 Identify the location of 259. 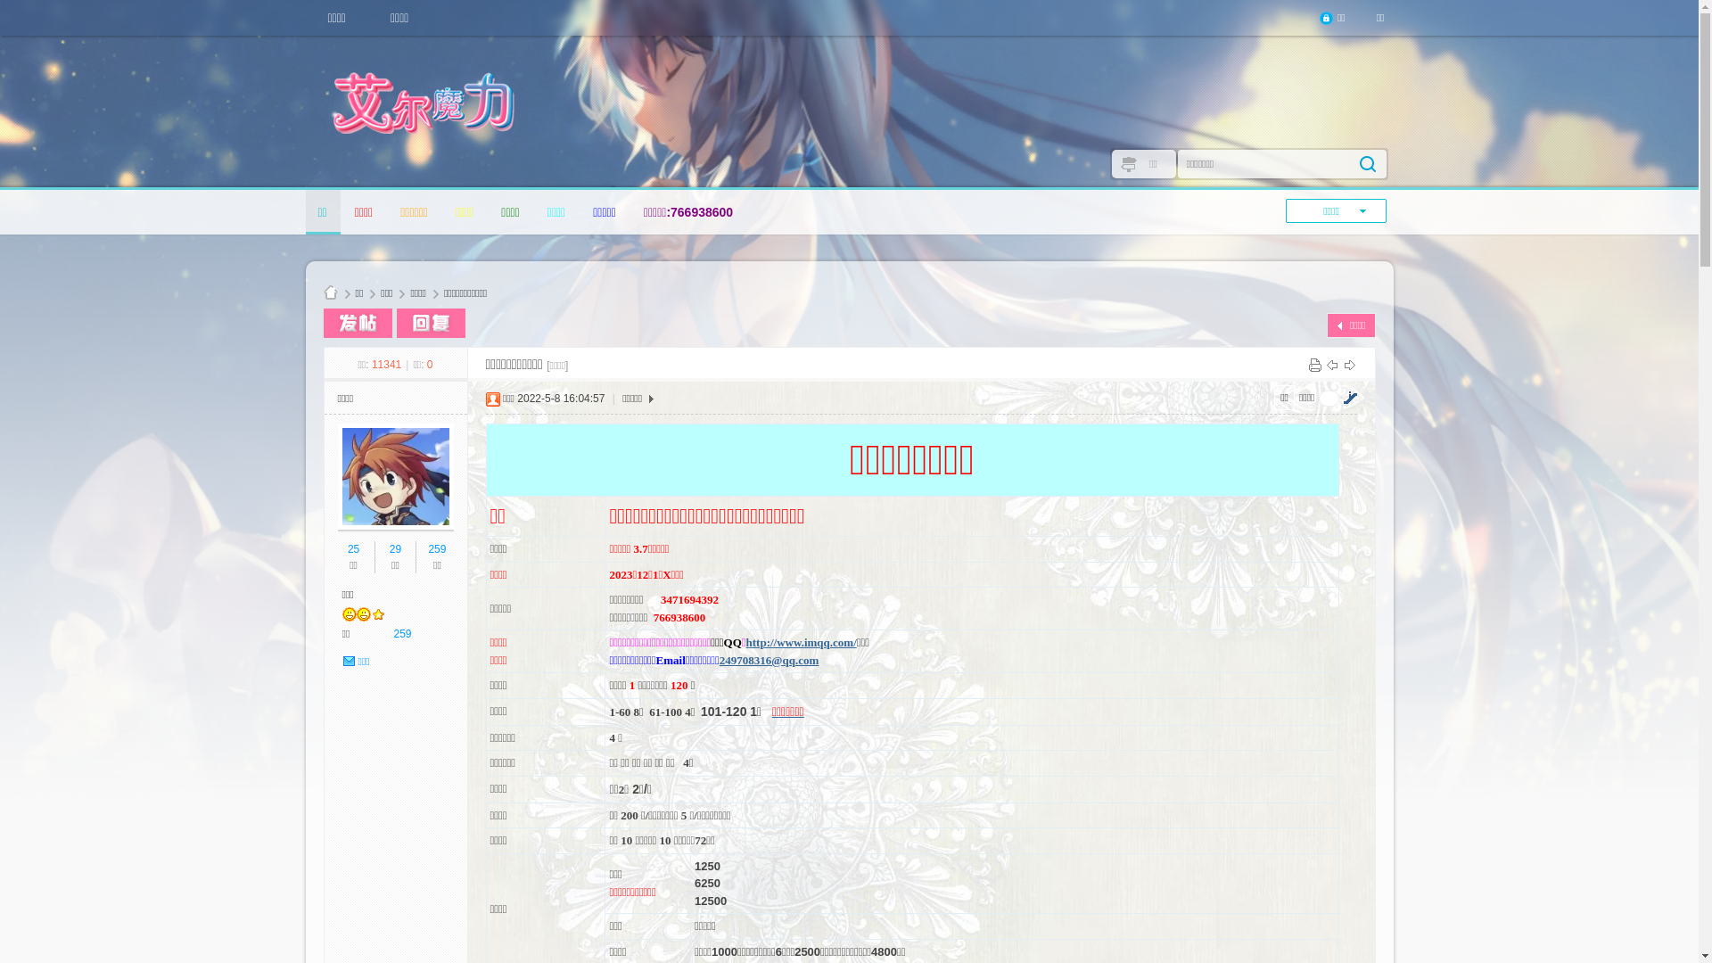
(437, 549).